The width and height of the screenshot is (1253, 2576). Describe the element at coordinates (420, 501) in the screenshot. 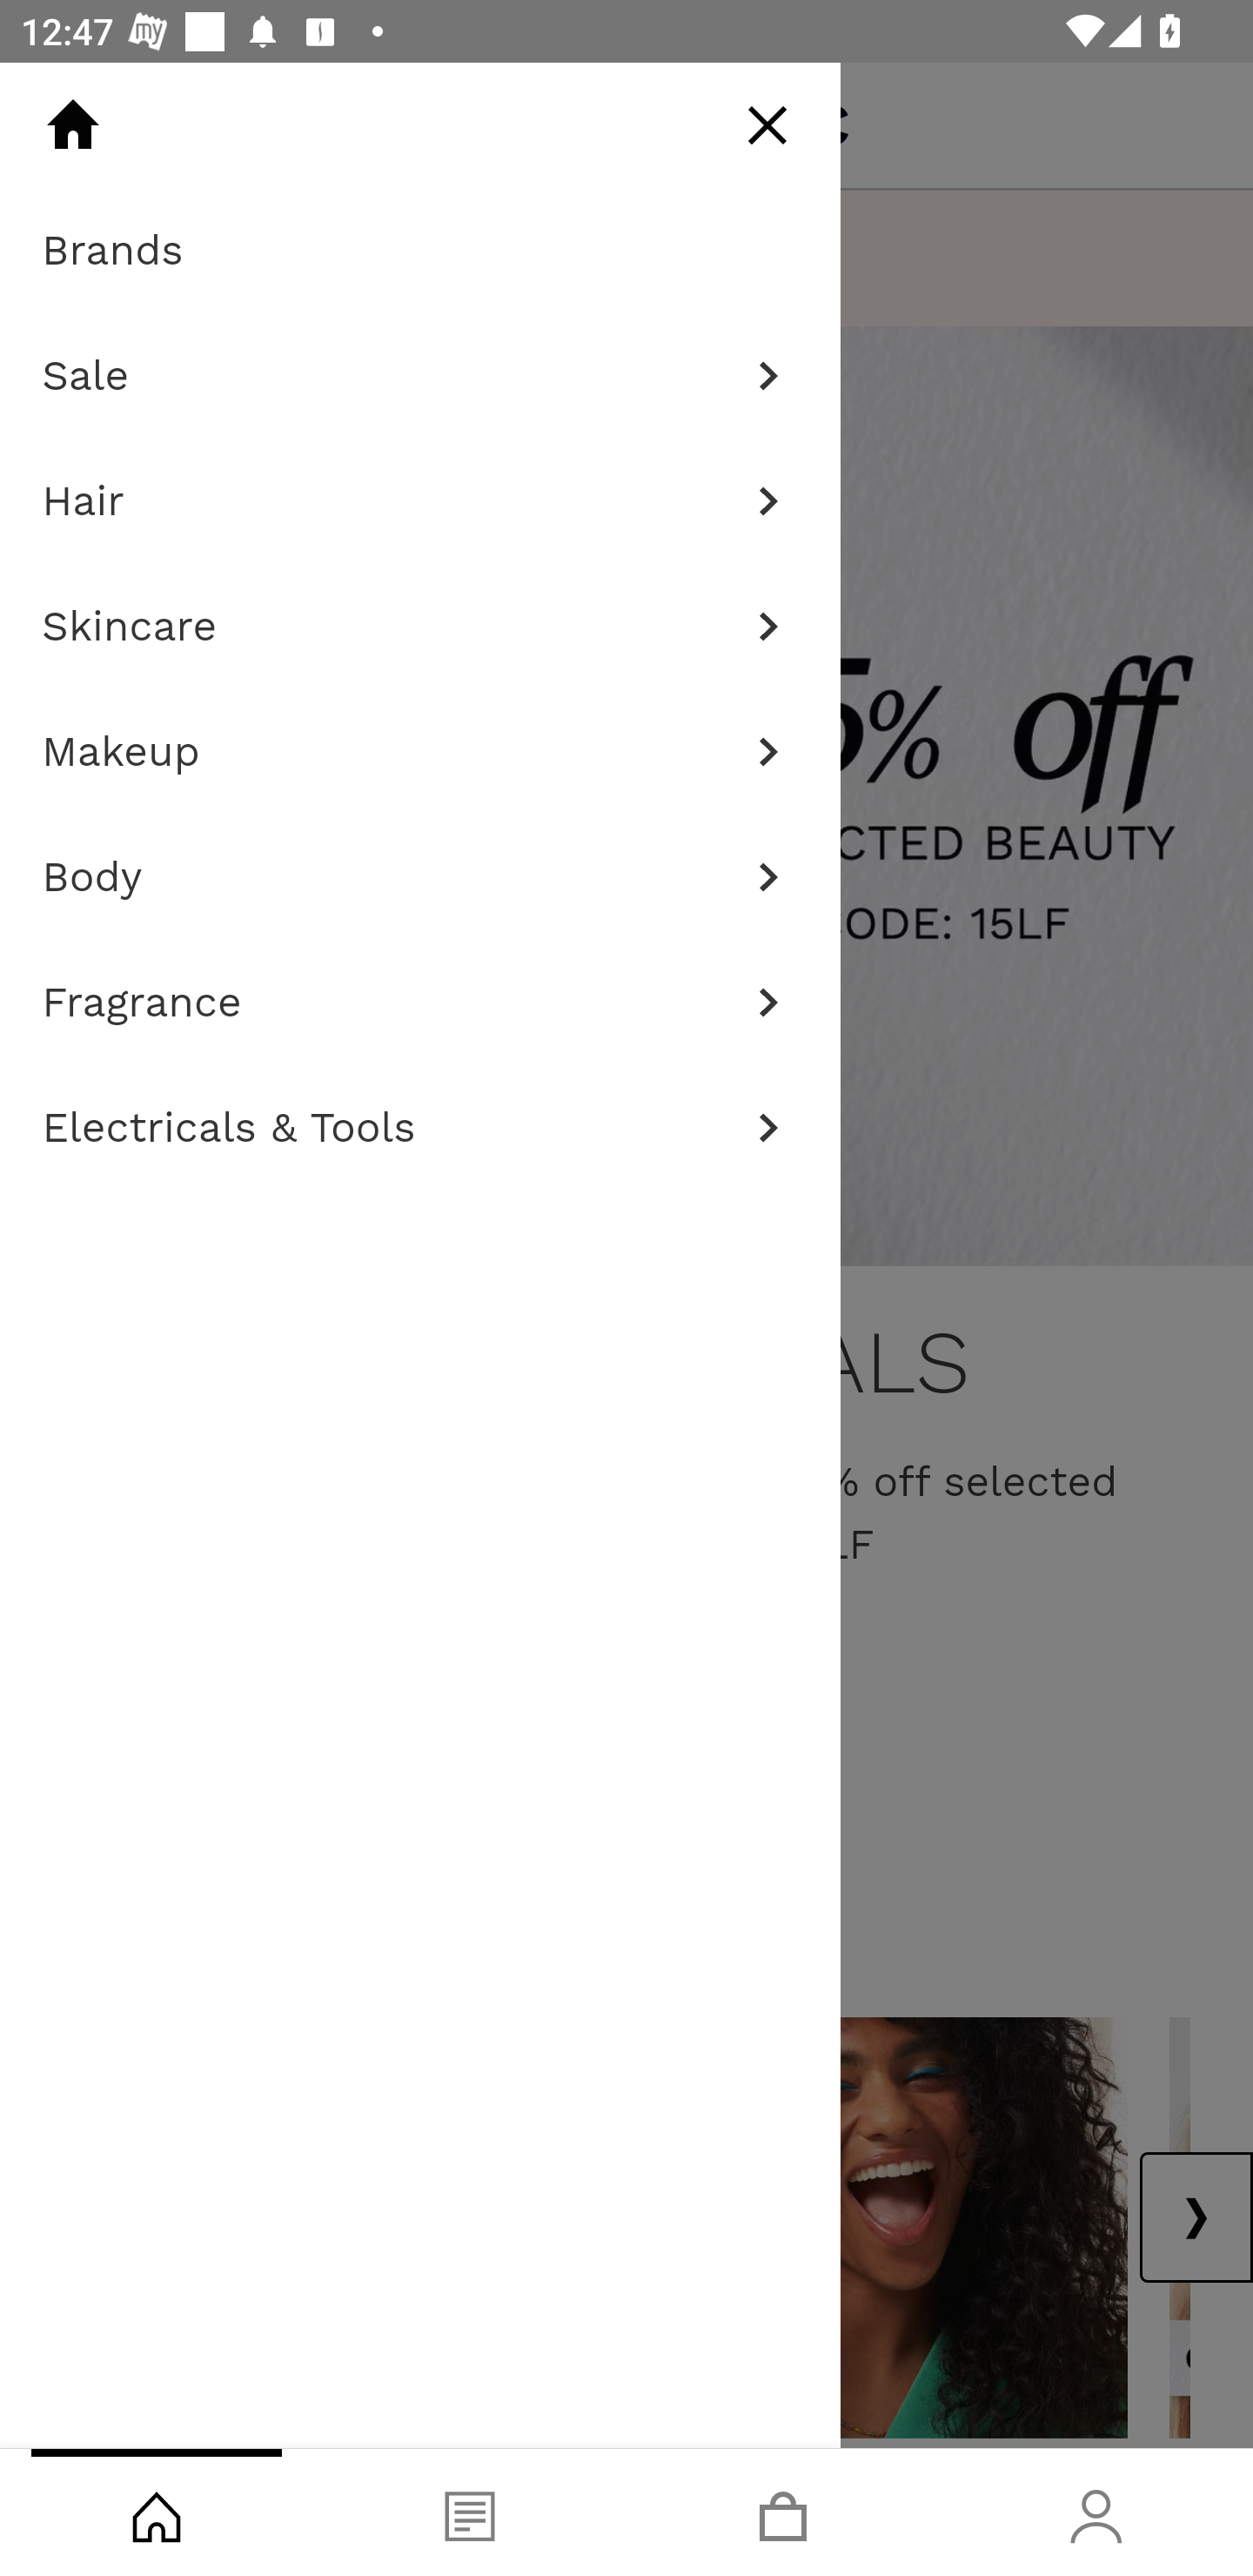

I see `Hair` at that location.